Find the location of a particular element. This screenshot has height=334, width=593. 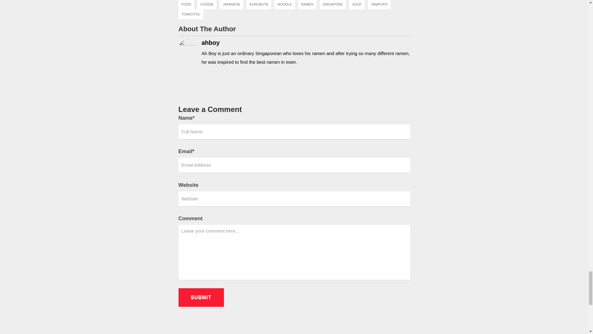

SINGAPORE is located at coordinates (332, 4).